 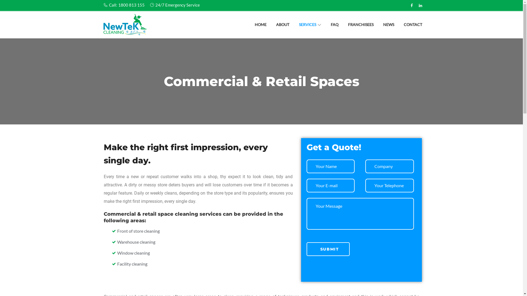 I want to click on Submit, so click(x=328, y=249).